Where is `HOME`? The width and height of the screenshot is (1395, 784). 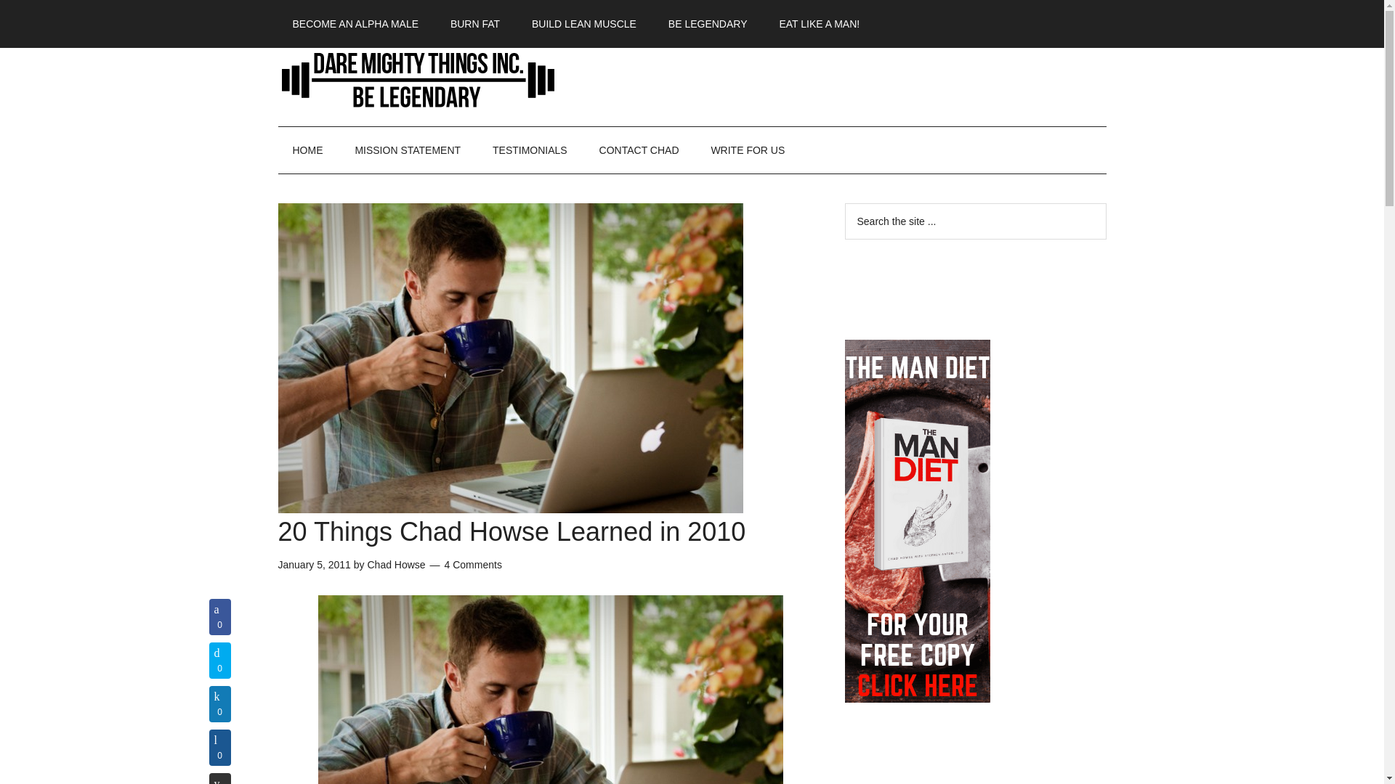 HOME is located at coordinates (307, 150).